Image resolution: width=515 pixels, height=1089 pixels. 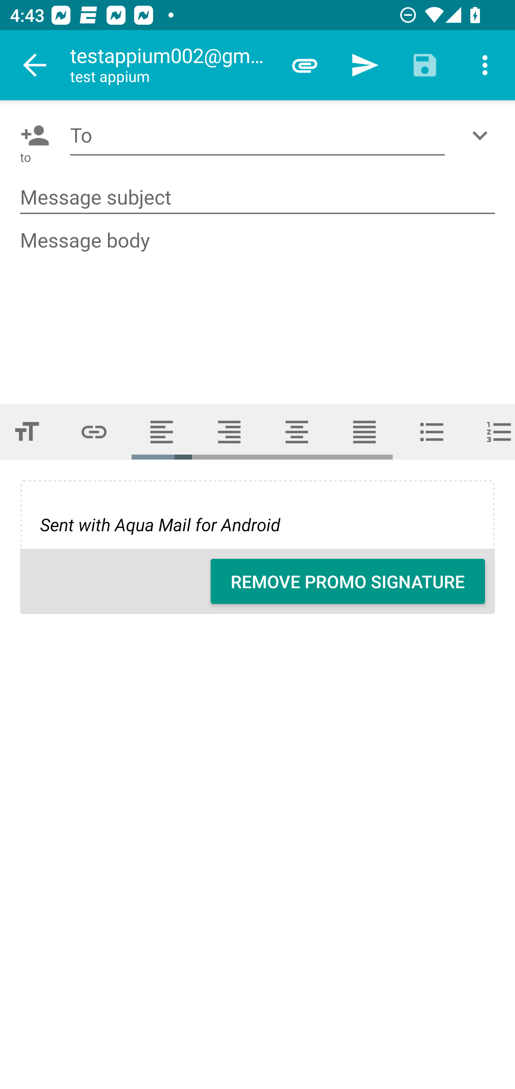 I want to click on Set link, so click(x=94, y=431).